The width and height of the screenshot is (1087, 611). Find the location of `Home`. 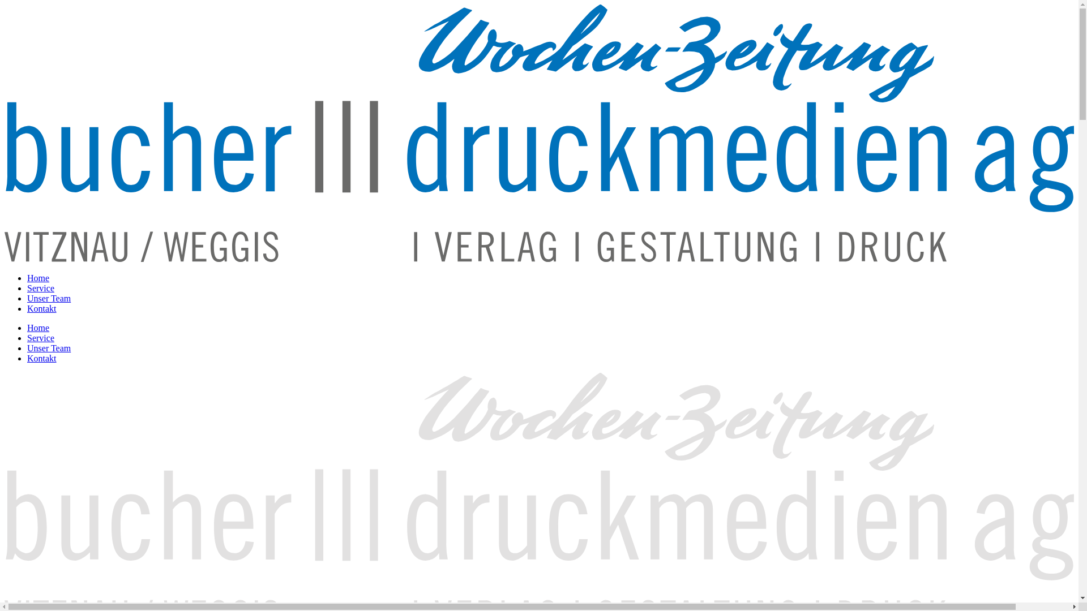

Home is located at coordinates (38, 328).